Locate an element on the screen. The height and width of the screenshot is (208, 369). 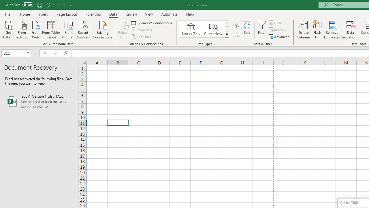
Undo is located at coordinates (49, 5).